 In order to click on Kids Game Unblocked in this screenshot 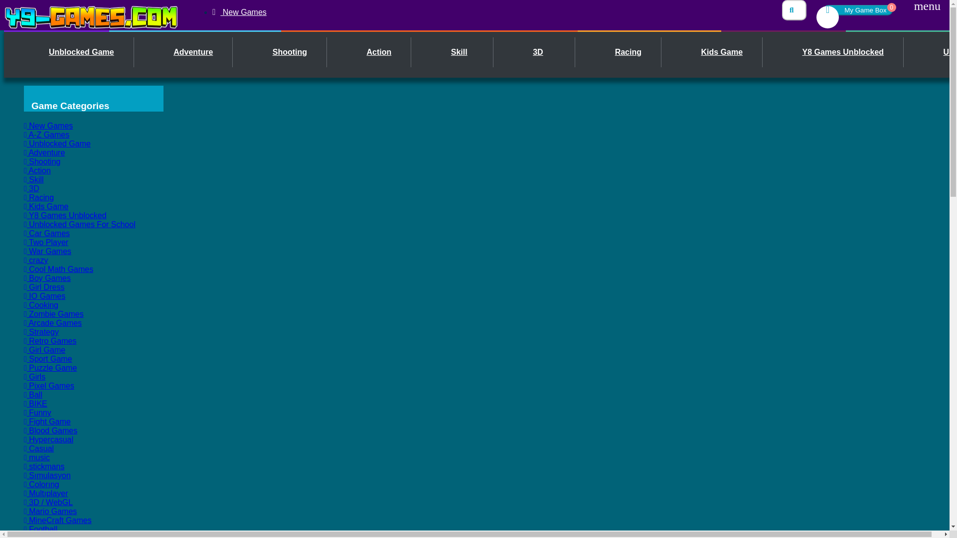, I will do `click(713, 52)`.